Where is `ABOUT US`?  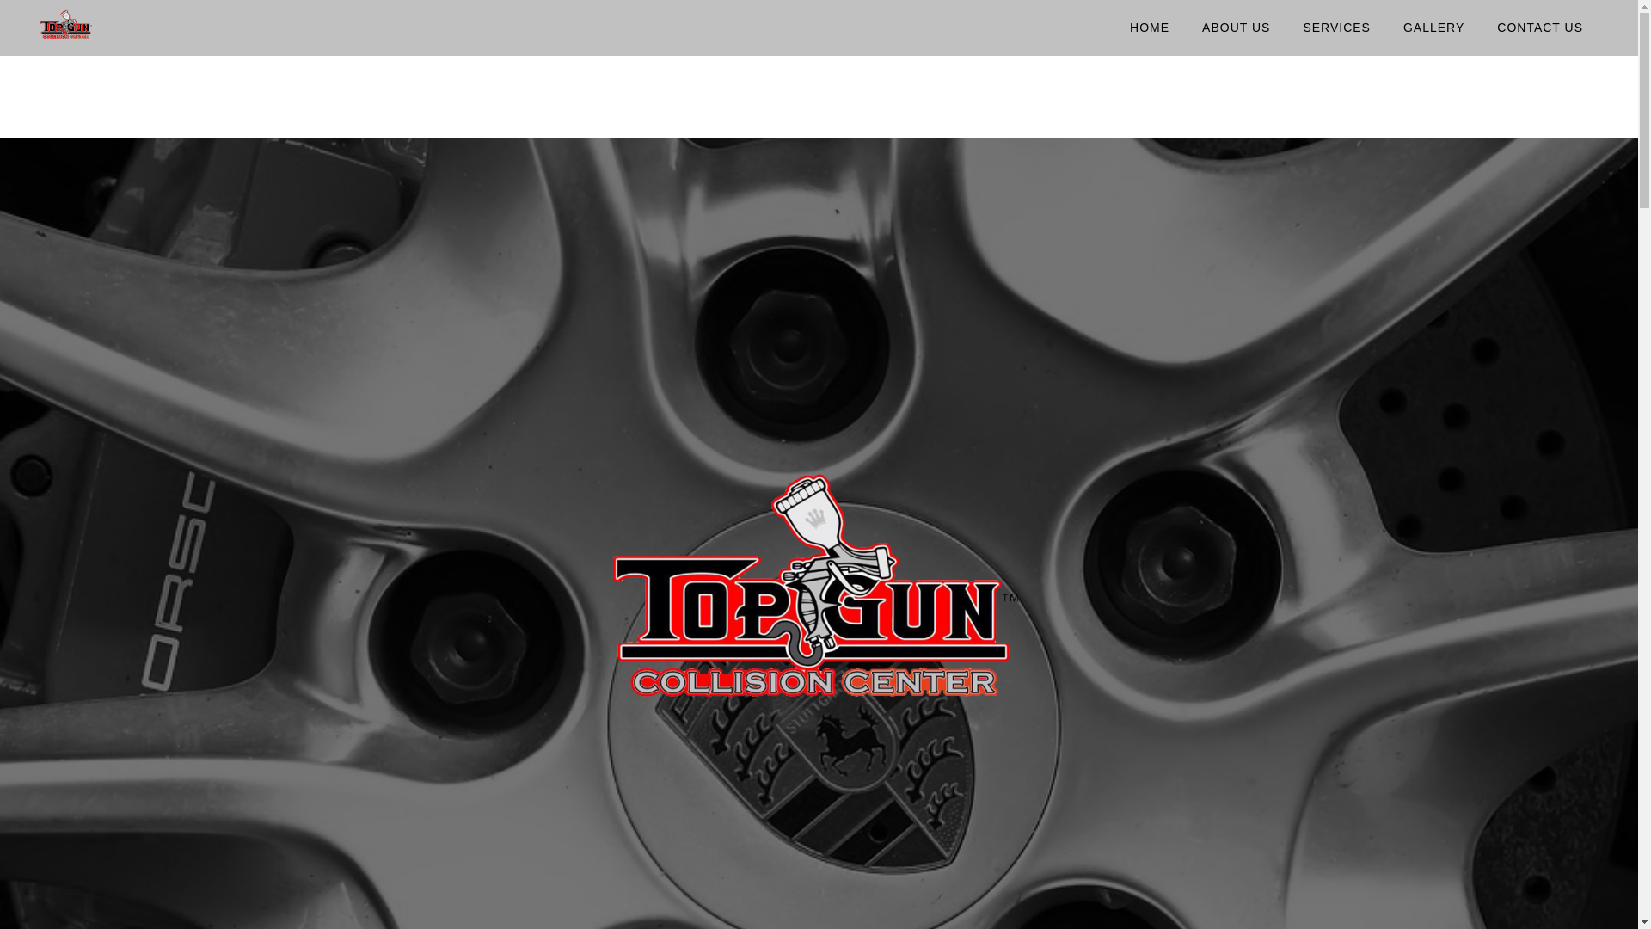
ABOUT US is located at coordinates (1235, 28).